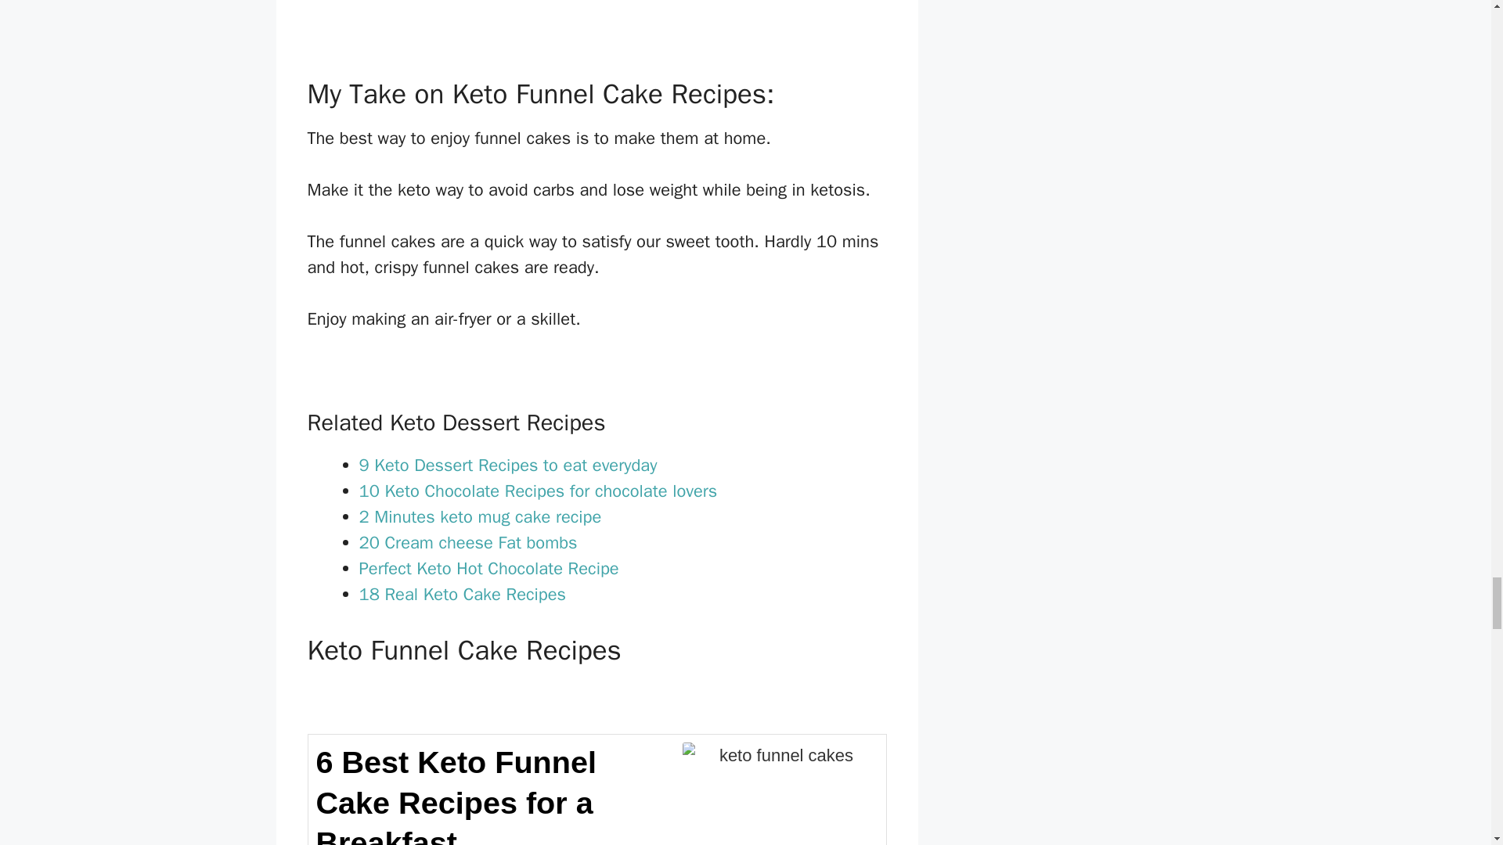 This screenshot has height=845, width=1503. What do you see at coordinates (480, 516) in the screenshot?
I see `2 Minutes keto mug cake recipe` at bounding box center [480, 516].